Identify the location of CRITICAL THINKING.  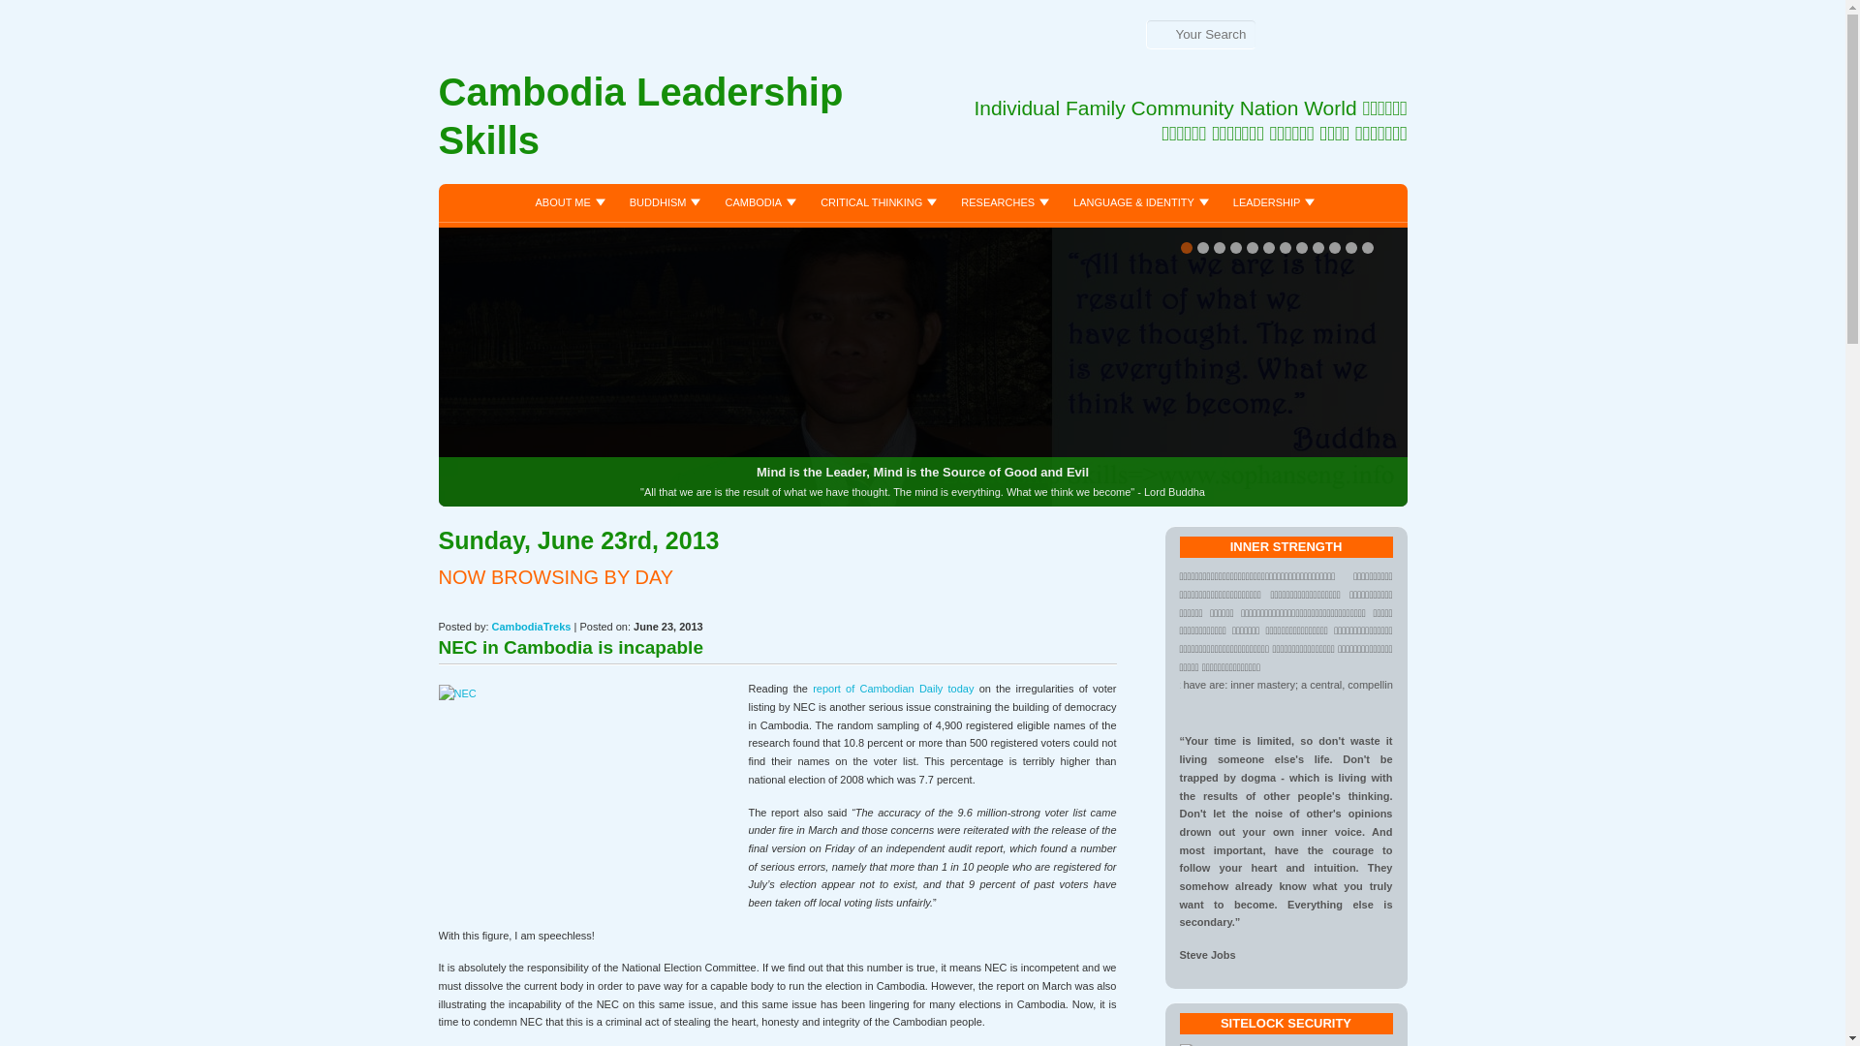
(876, 202).